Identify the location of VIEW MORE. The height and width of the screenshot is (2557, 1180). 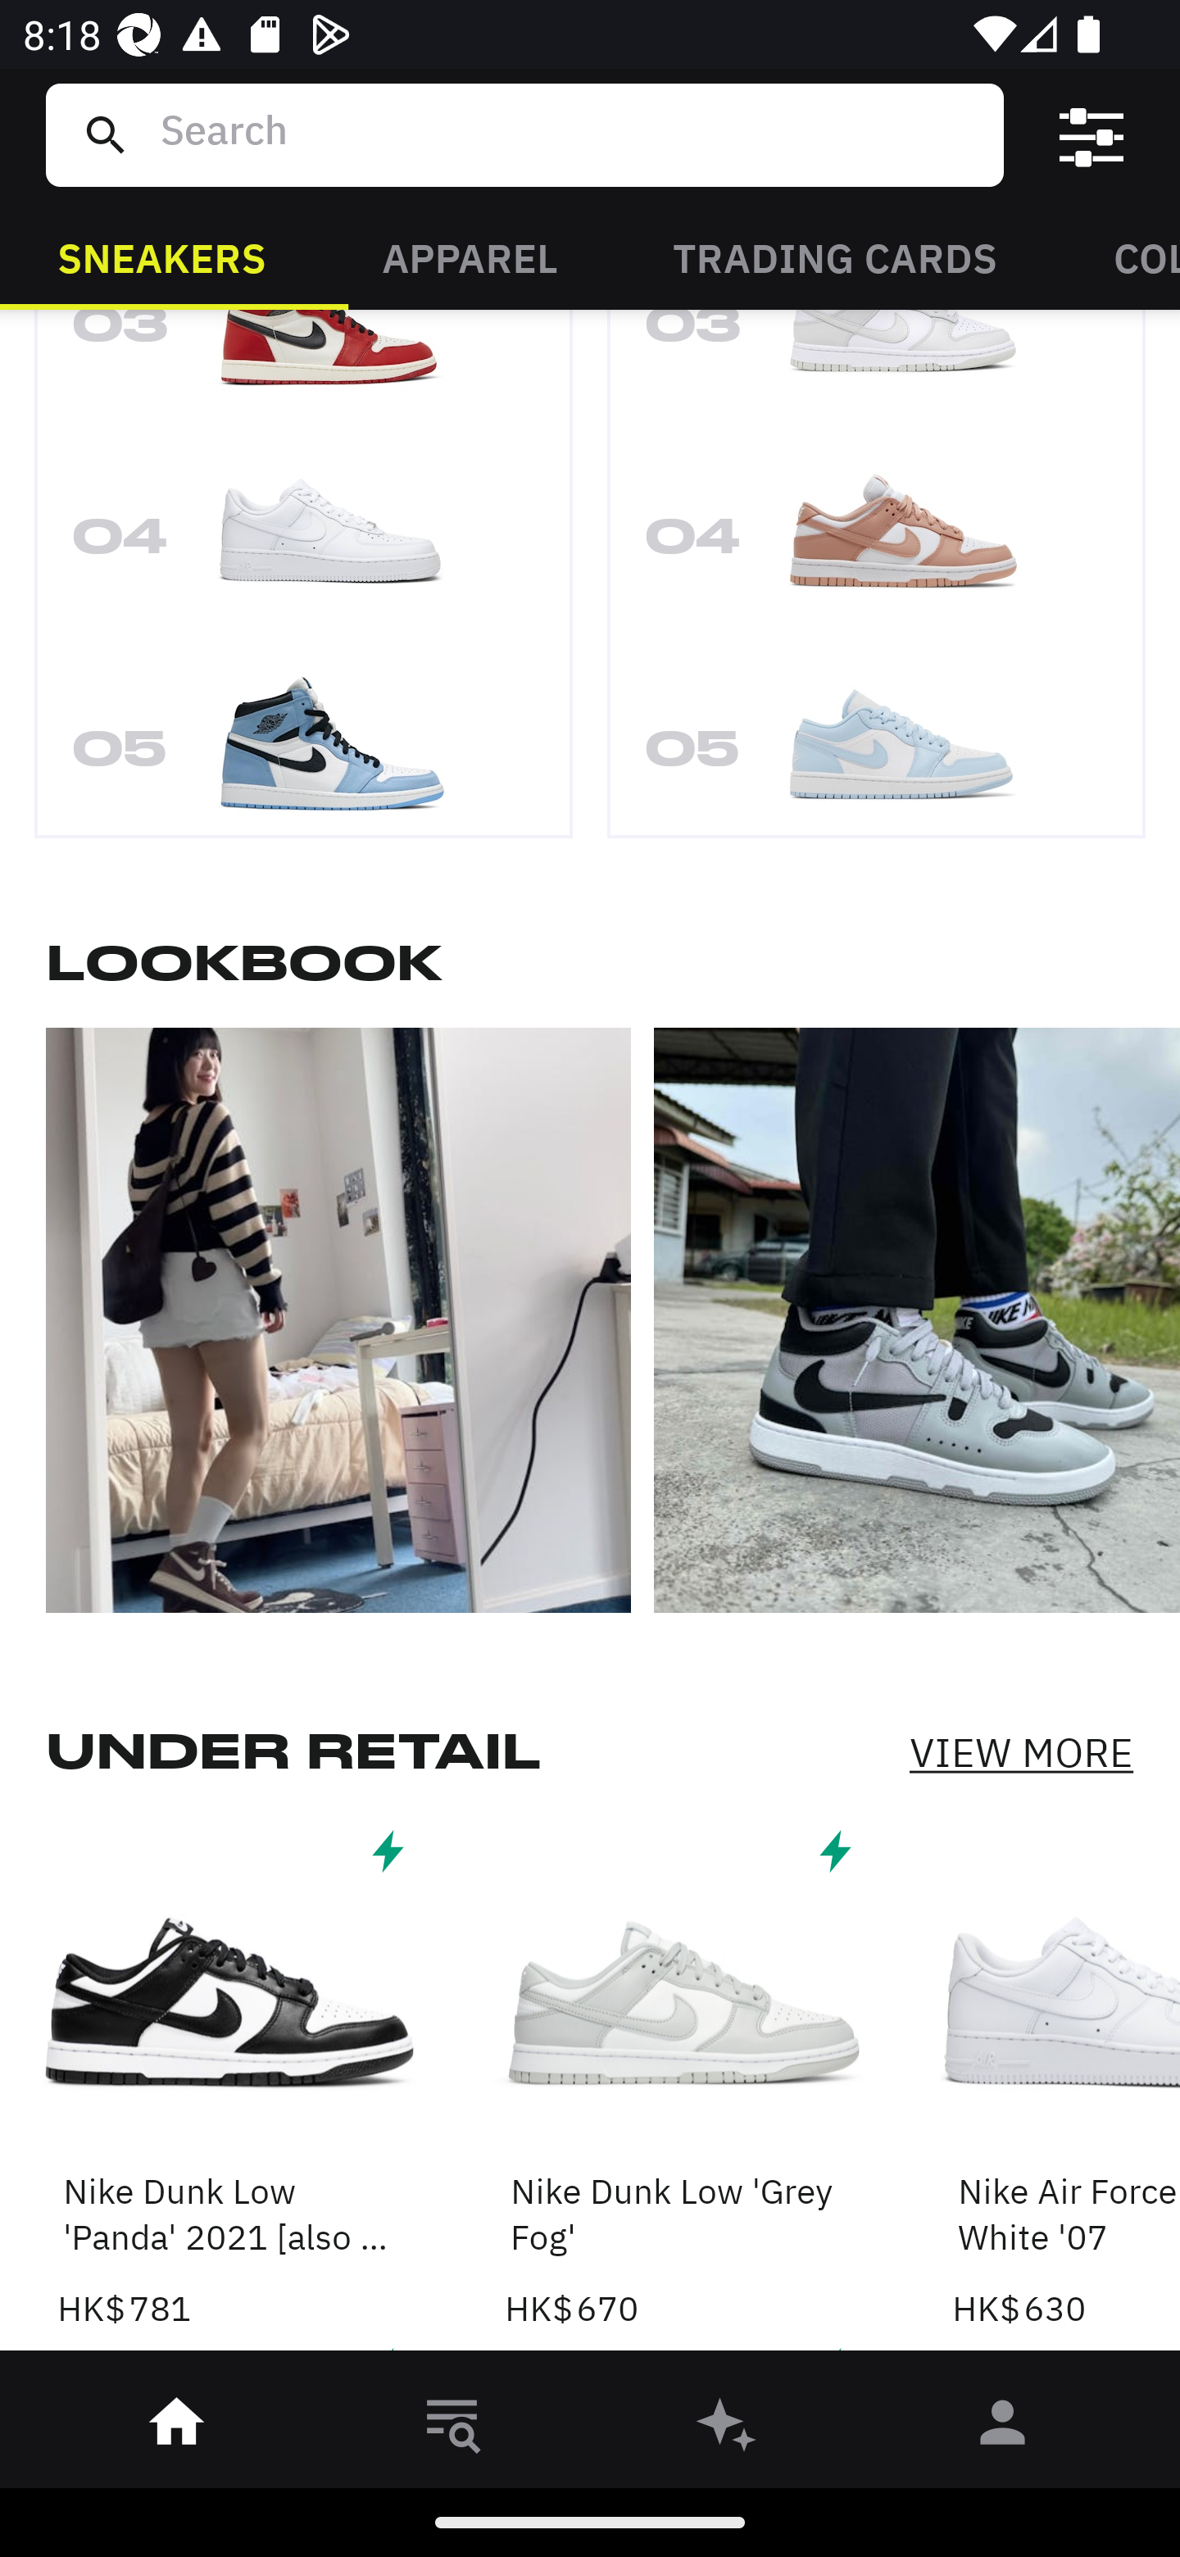
(1021, 1751).